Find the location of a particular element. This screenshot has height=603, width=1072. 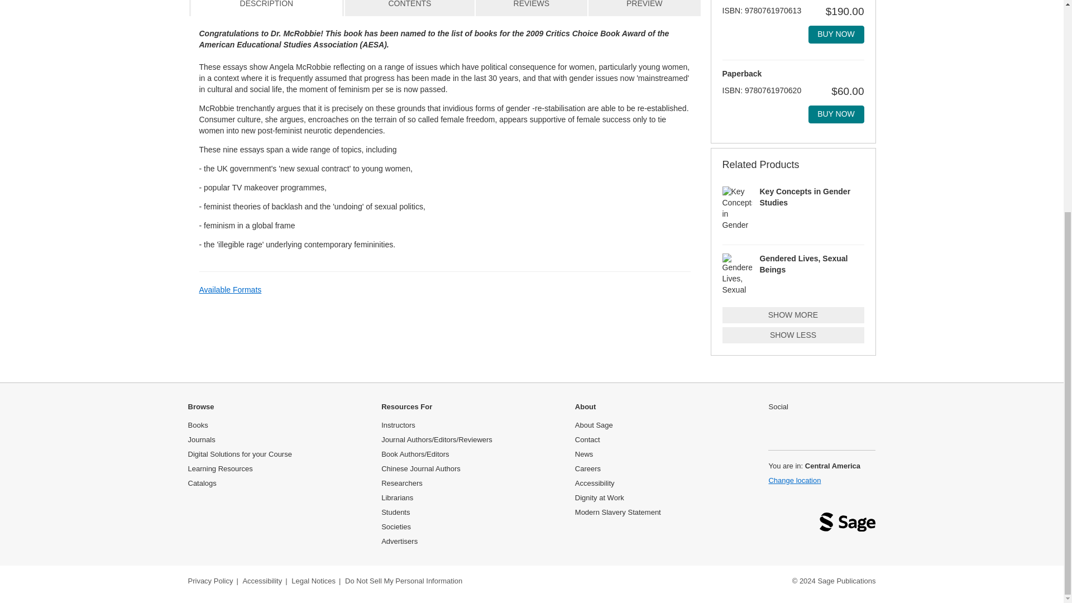

Buy now is located at coordinates (836, 114).